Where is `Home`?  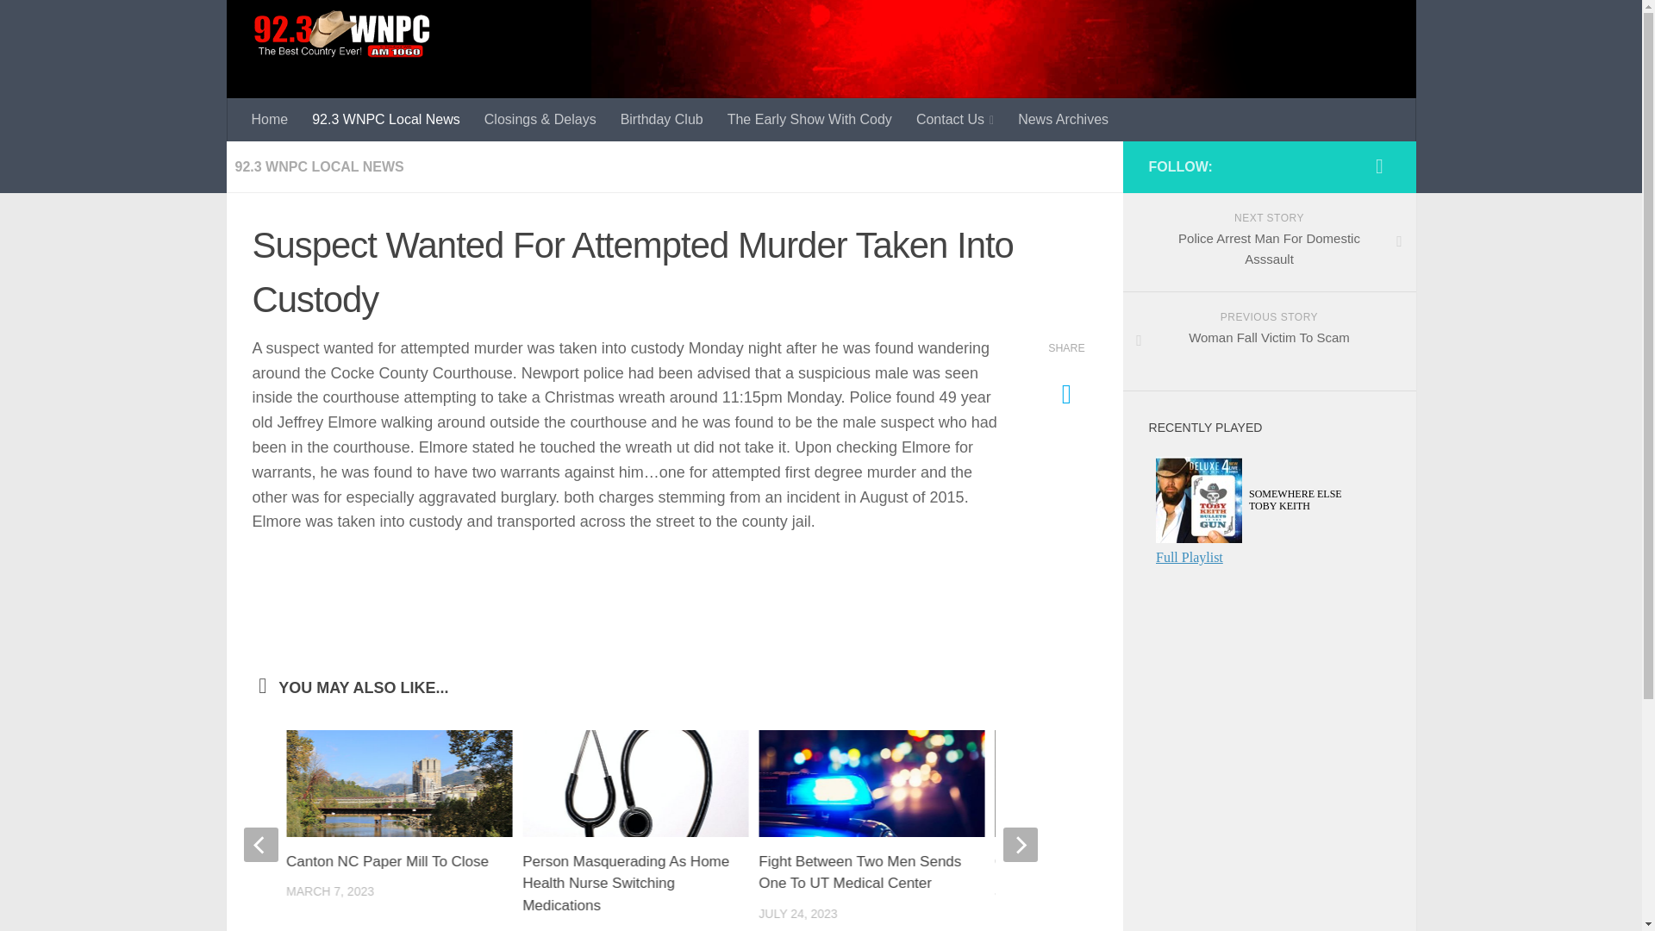
Home is located at coordinates (271, 120).